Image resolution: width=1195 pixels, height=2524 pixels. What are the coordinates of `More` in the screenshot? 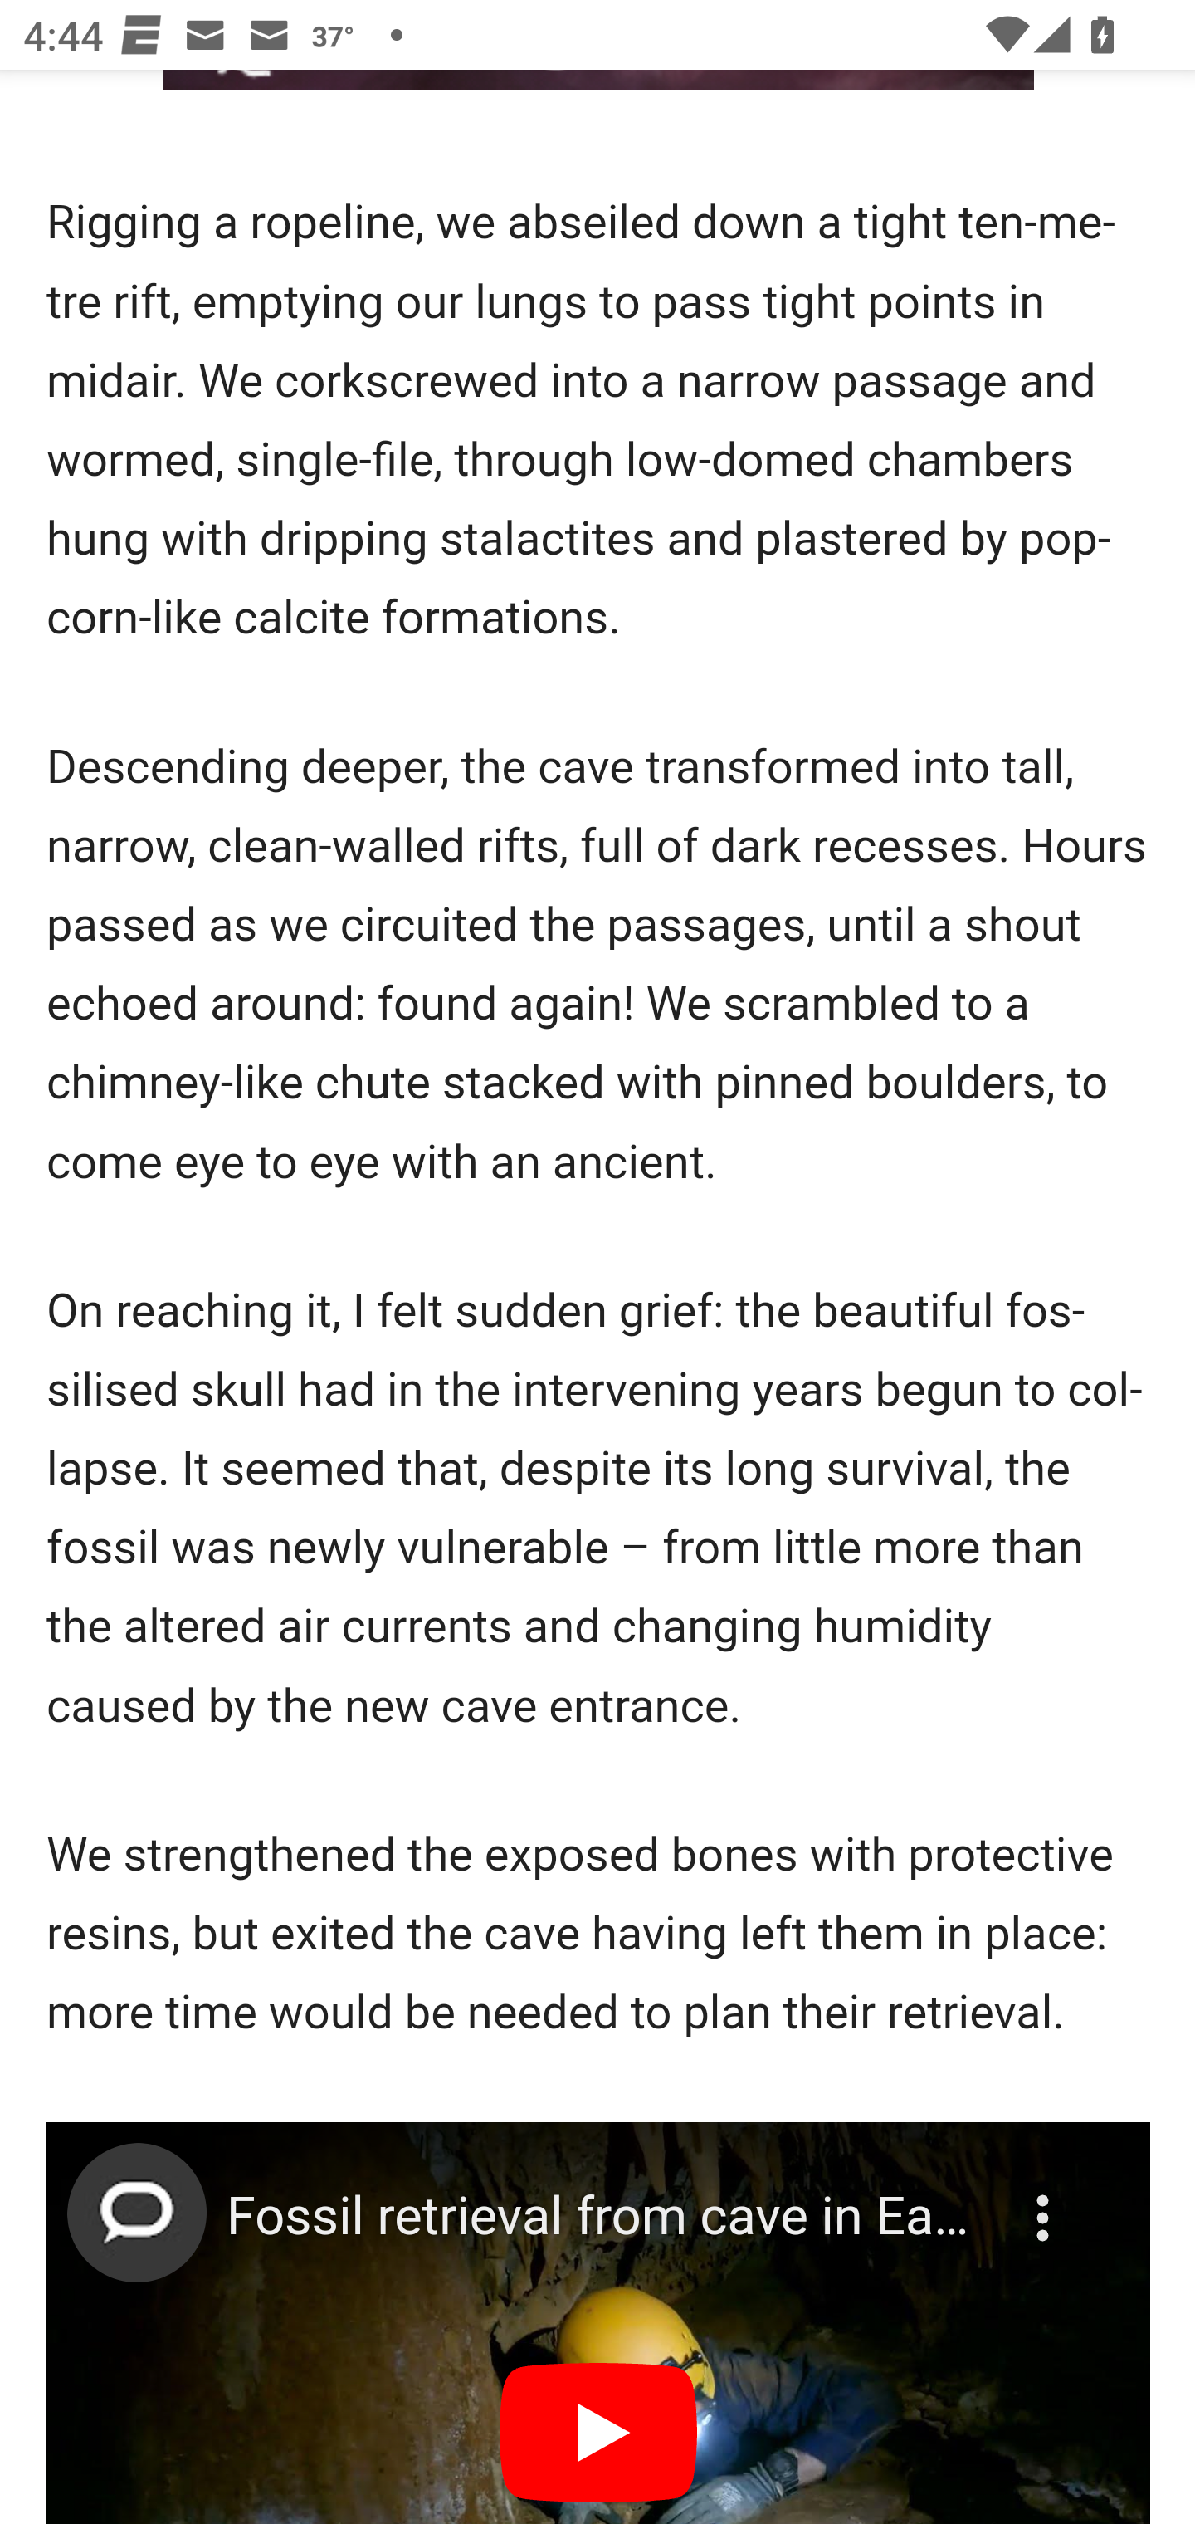 It's located at (1046, 2199).